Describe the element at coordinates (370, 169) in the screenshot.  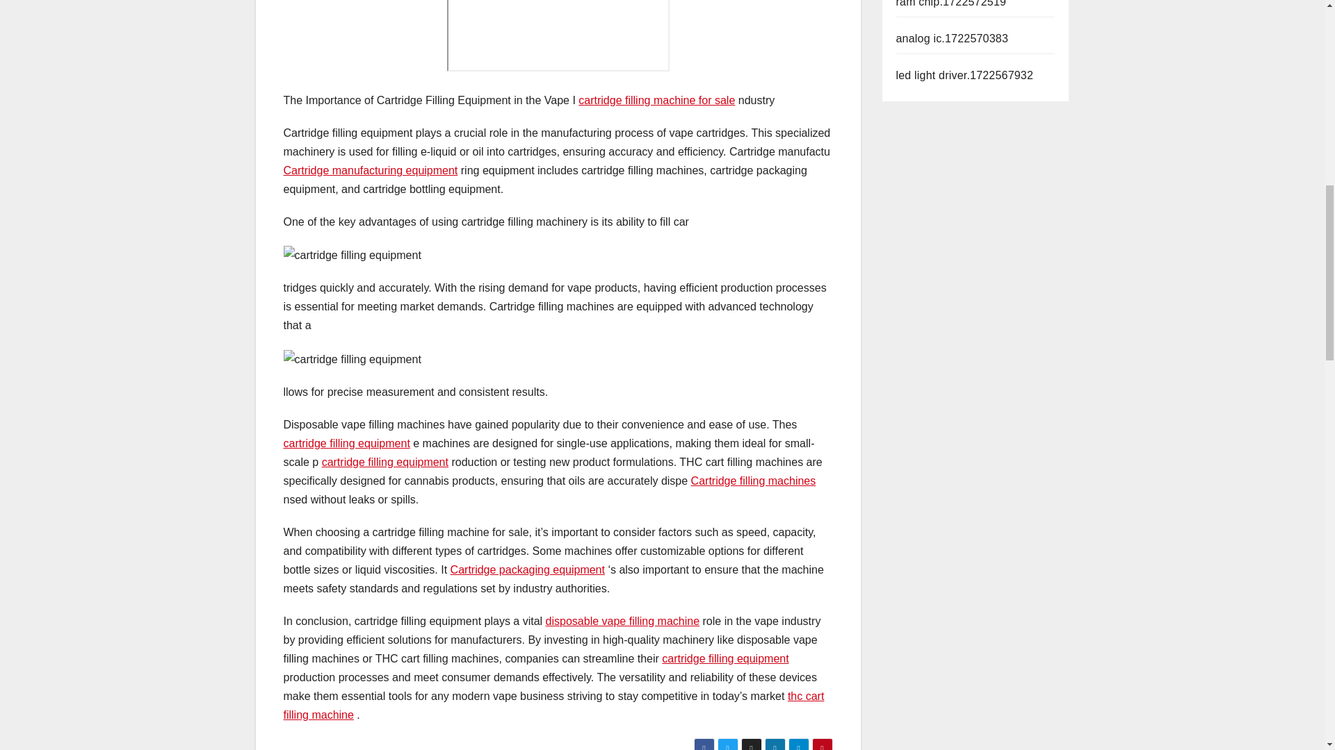
I see `Cartridge manufacturing equipment` at that location.